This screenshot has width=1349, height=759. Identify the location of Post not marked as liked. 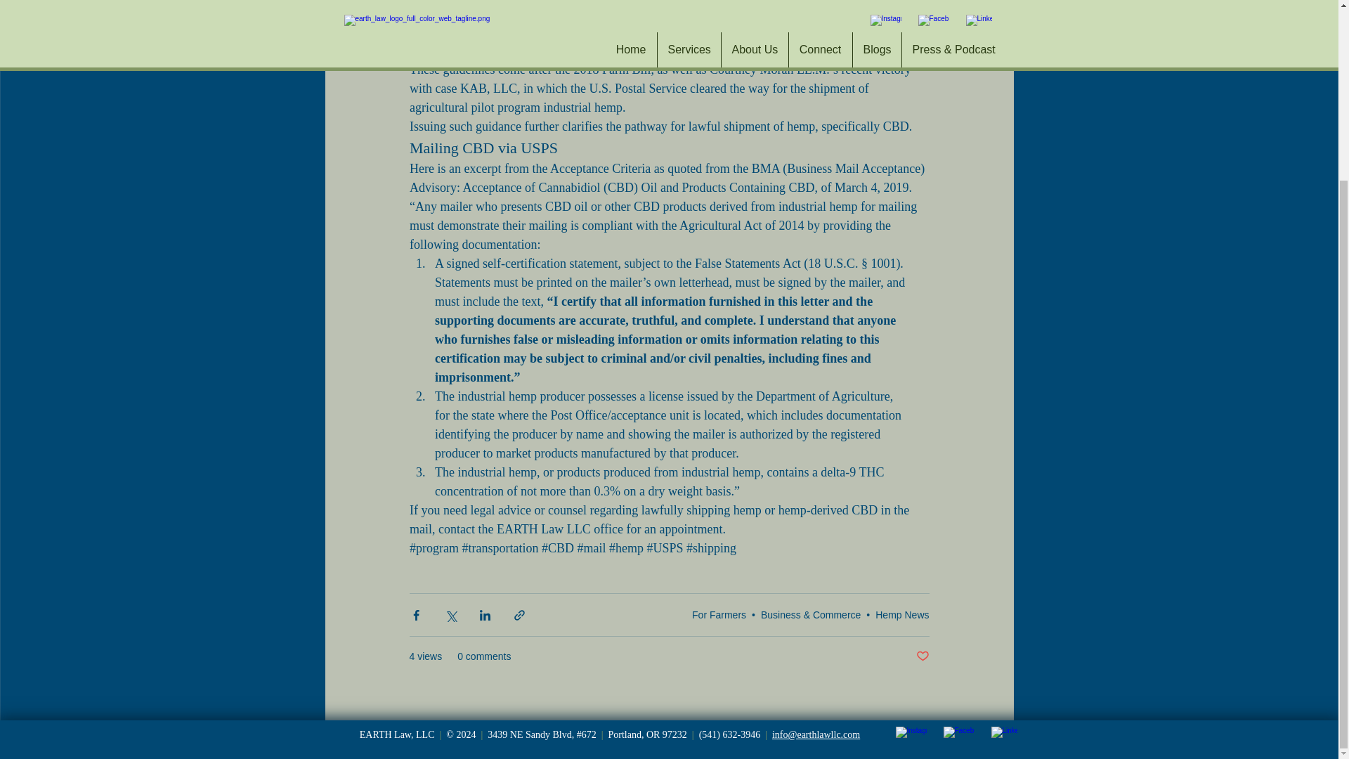
(922, 656).